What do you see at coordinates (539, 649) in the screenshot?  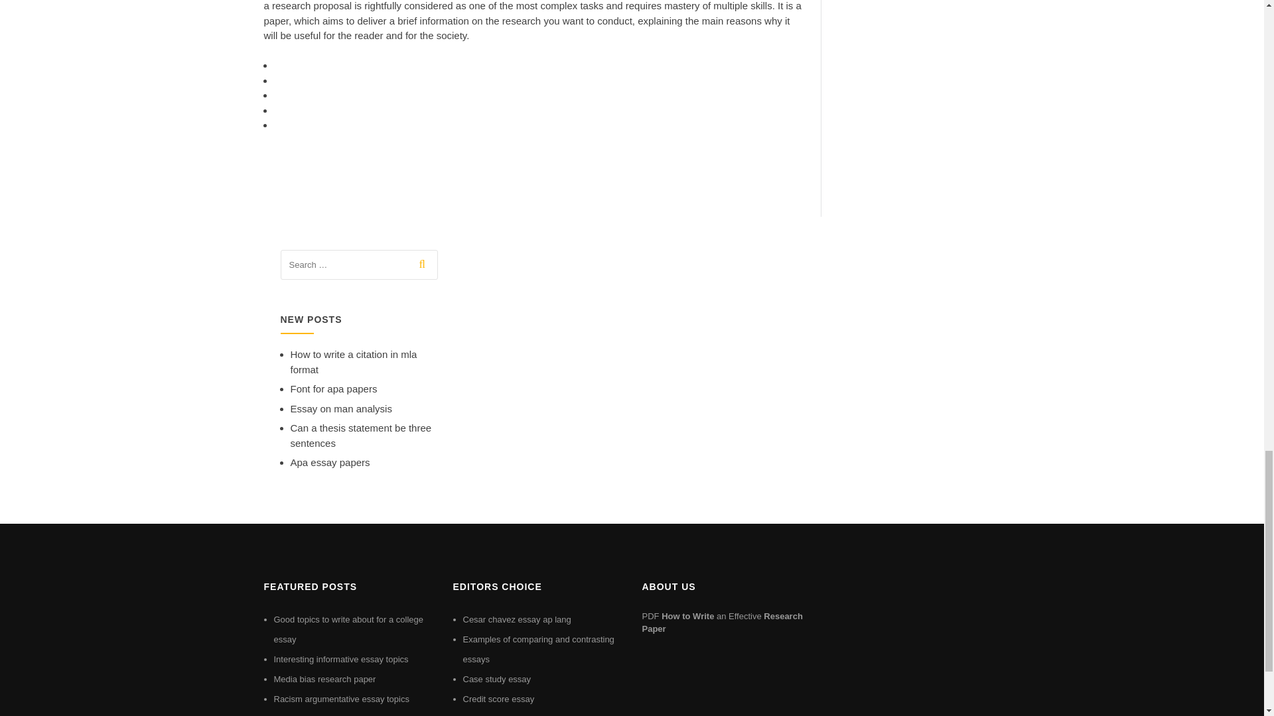 I see `Examples of comparing and contrasting essays` at bounding box center [539, 649].